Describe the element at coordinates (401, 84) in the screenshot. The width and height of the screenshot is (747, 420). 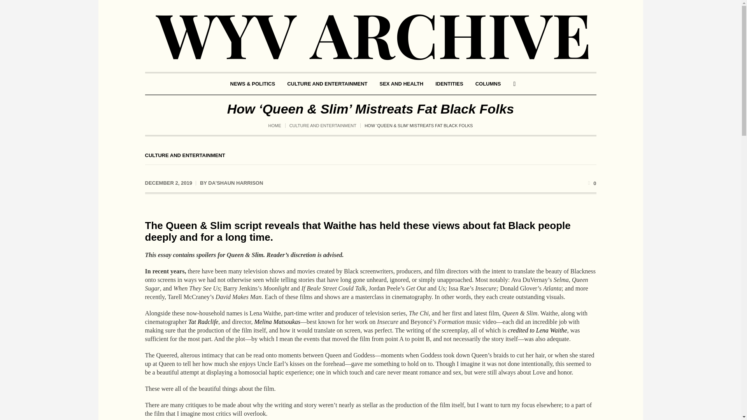
I see `SEX AND HEALTH` at that location.